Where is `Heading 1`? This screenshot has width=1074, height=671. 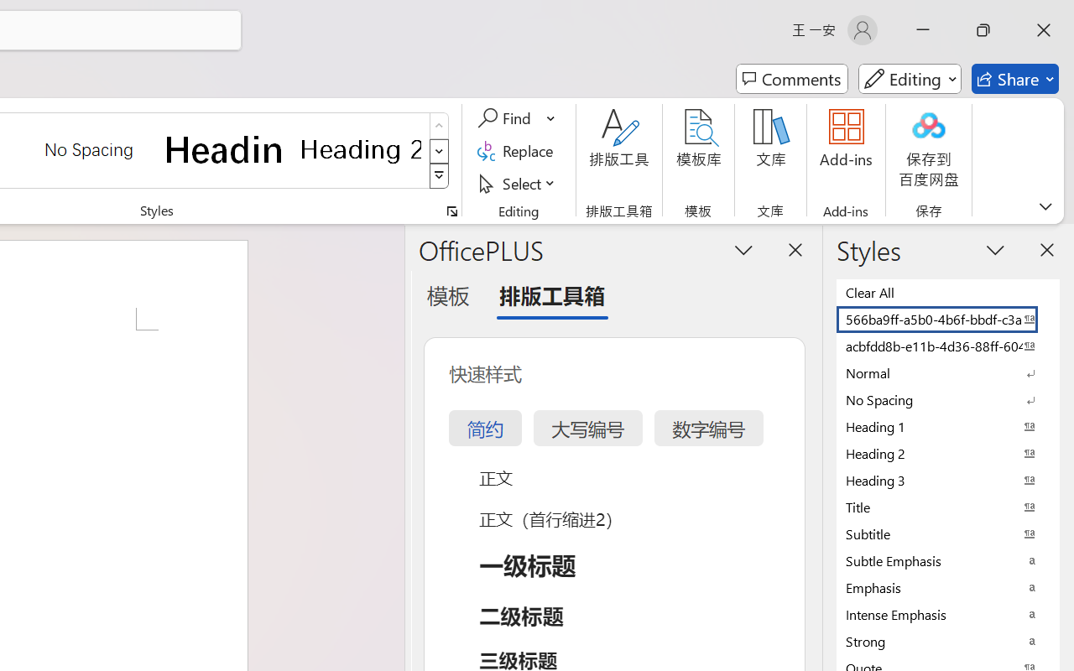
Heading 1 is located at coordinates (225, 149).